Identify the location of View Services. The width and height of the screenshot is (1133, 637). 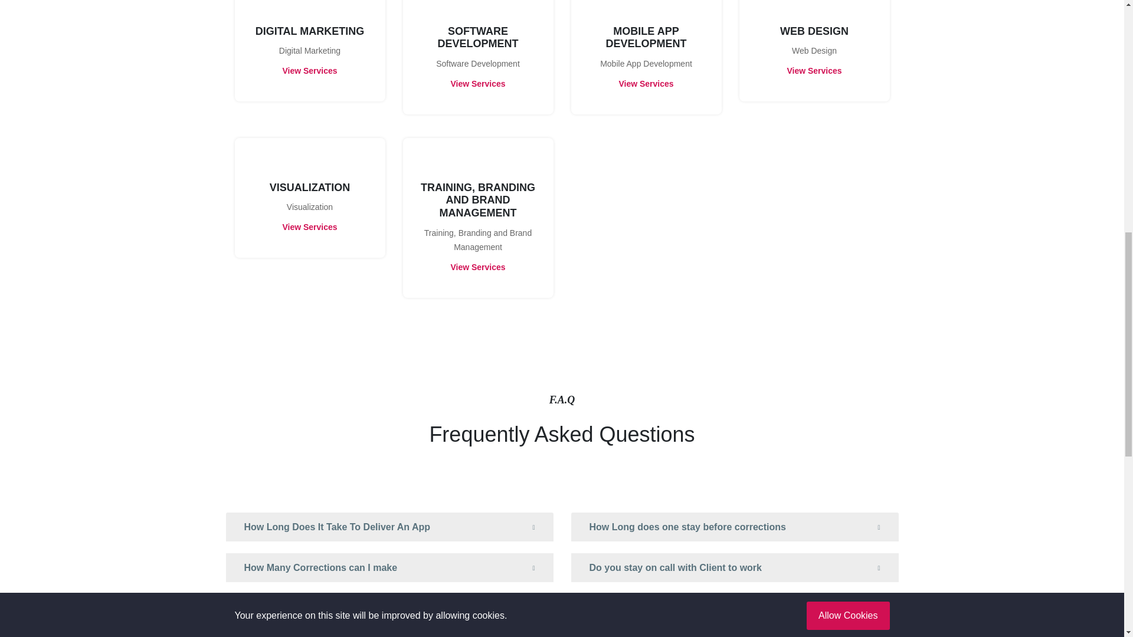
(477, 267).